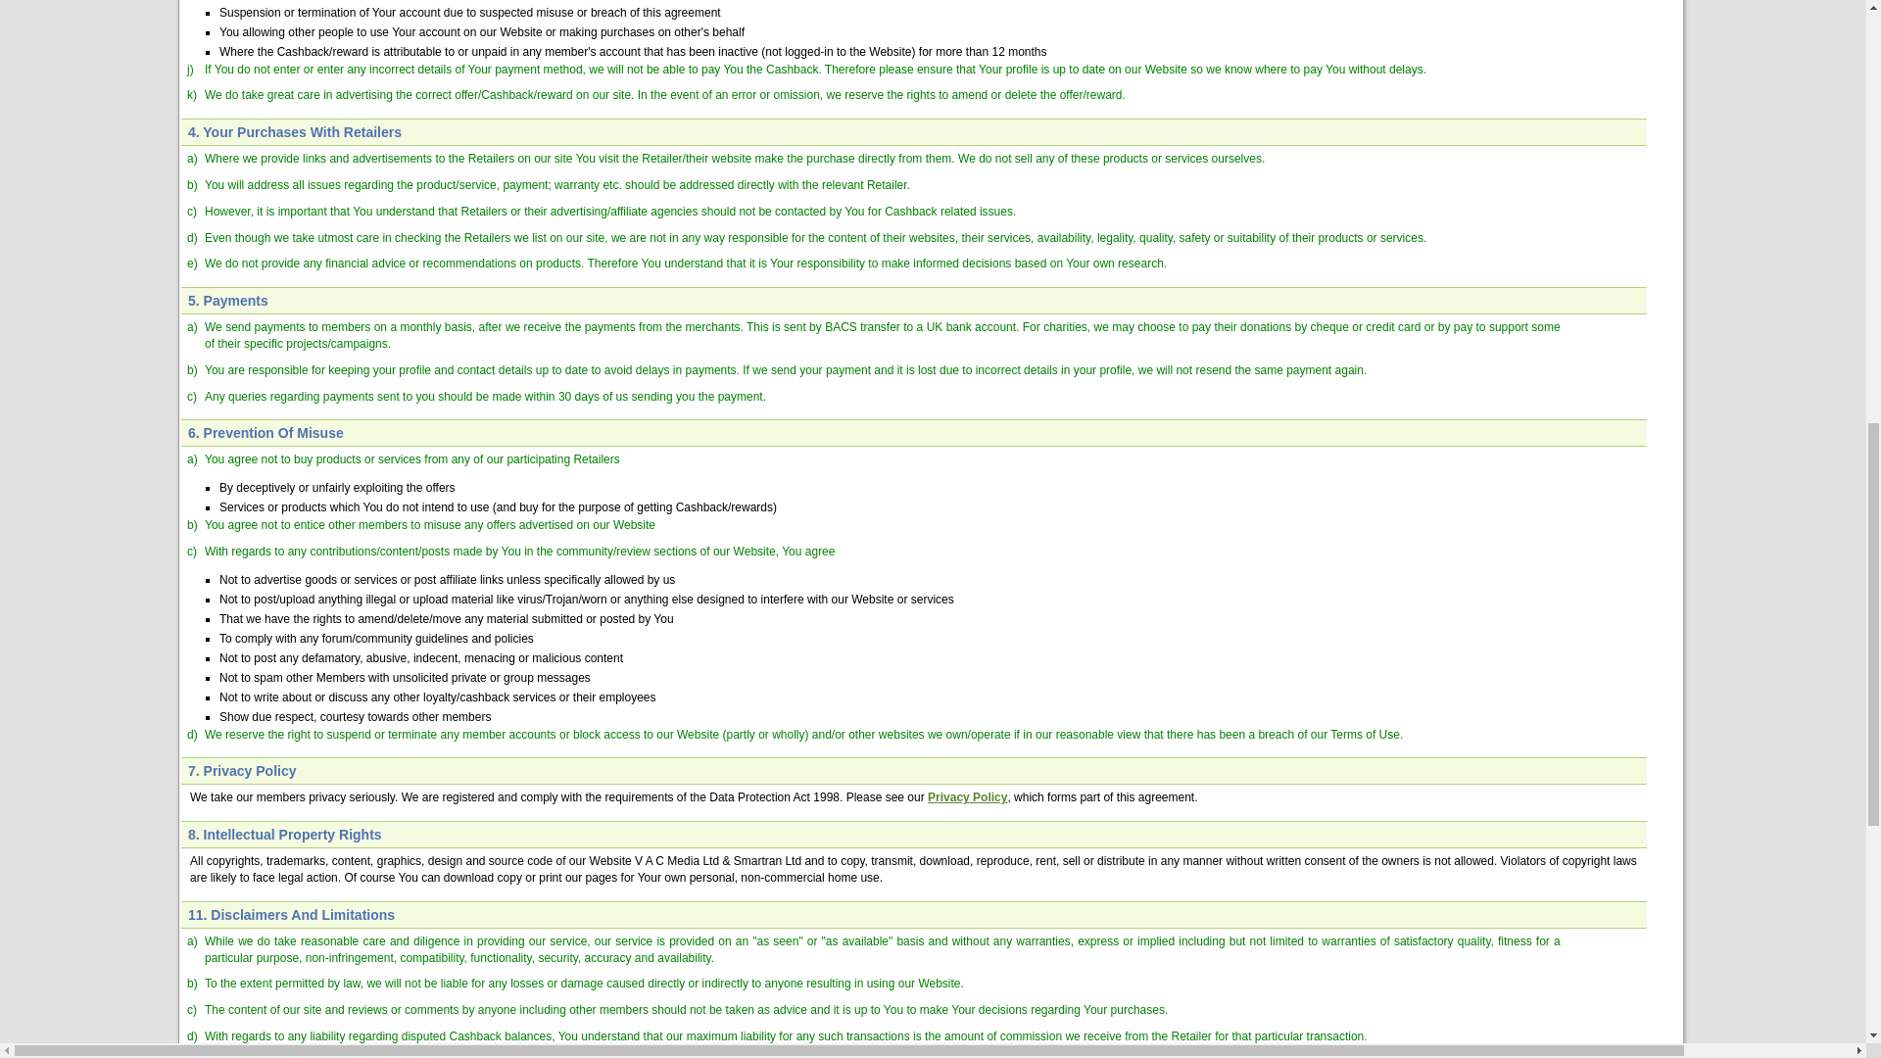  Describe the element at coordinates (966, 796) in the screenshot. I see `Privacy Policy` at that location.